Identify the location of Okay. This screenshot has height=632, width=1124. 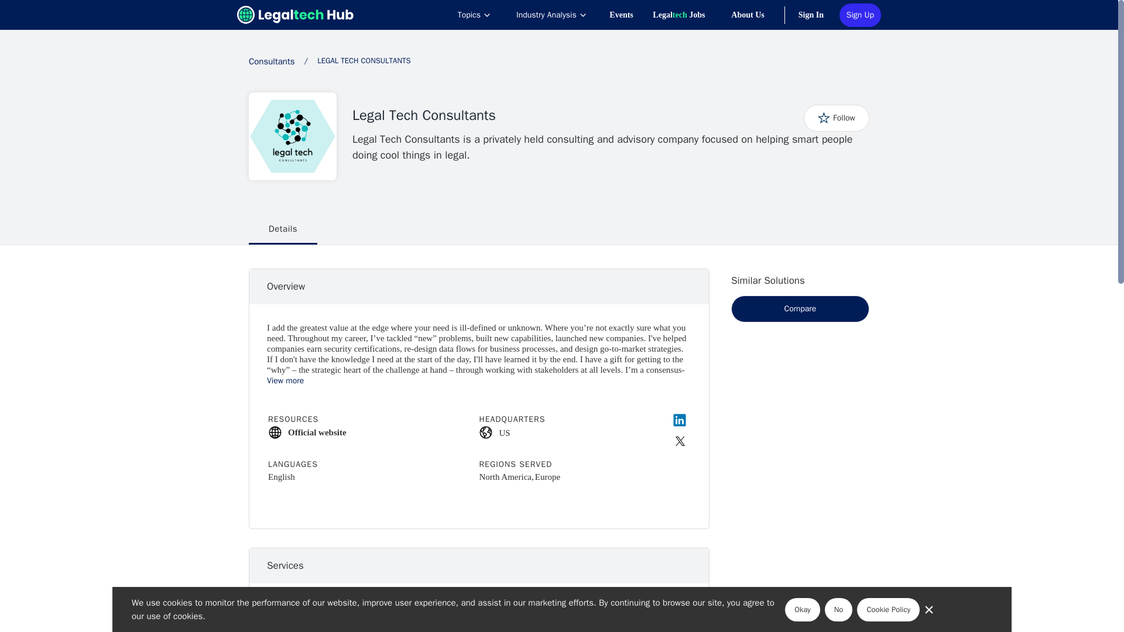
(802, 609).